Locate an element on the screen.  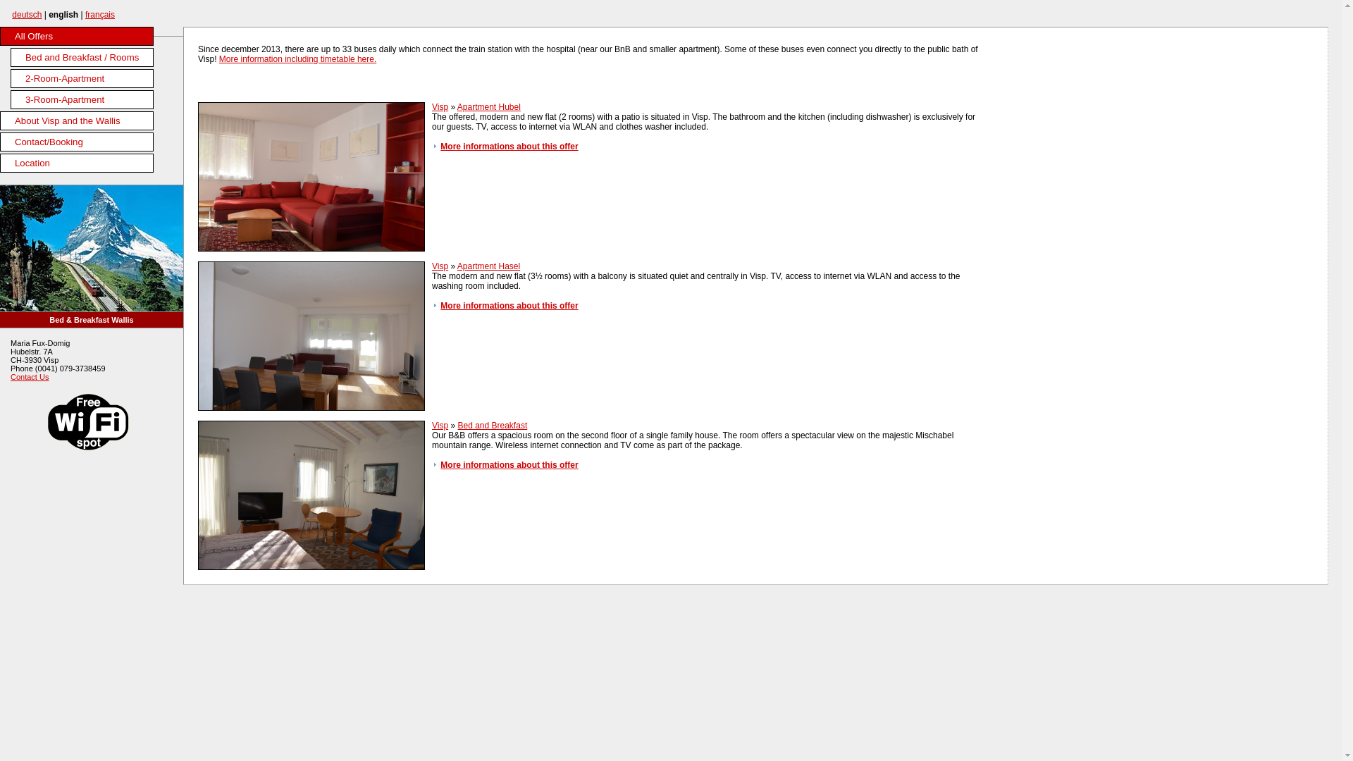
More information including timetable here. is located at coordinates (297, 59).